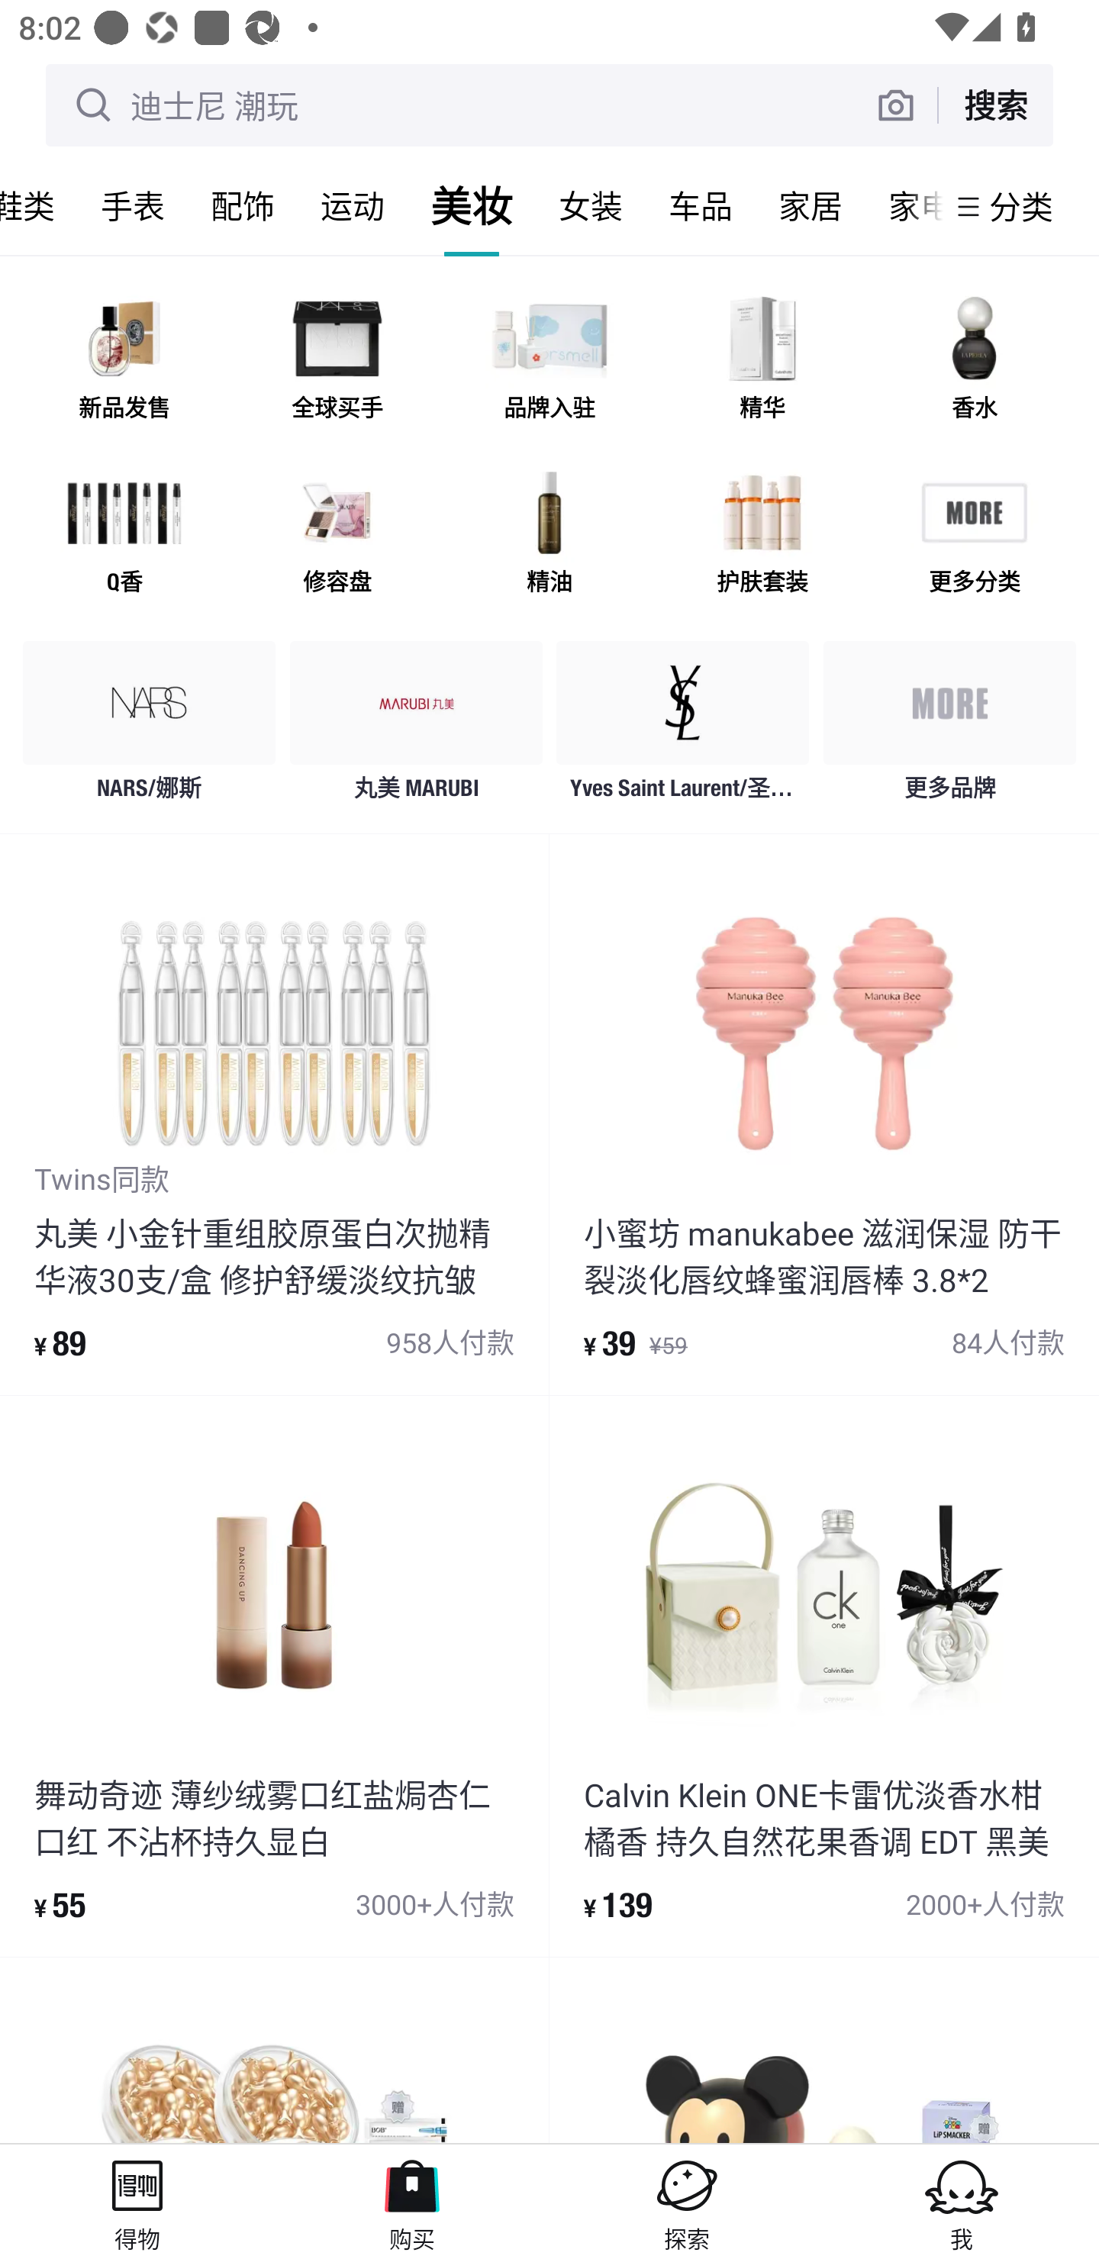 This screenshot has width=1099, height=2259. I want to click on 搜索, so click(995, 105).